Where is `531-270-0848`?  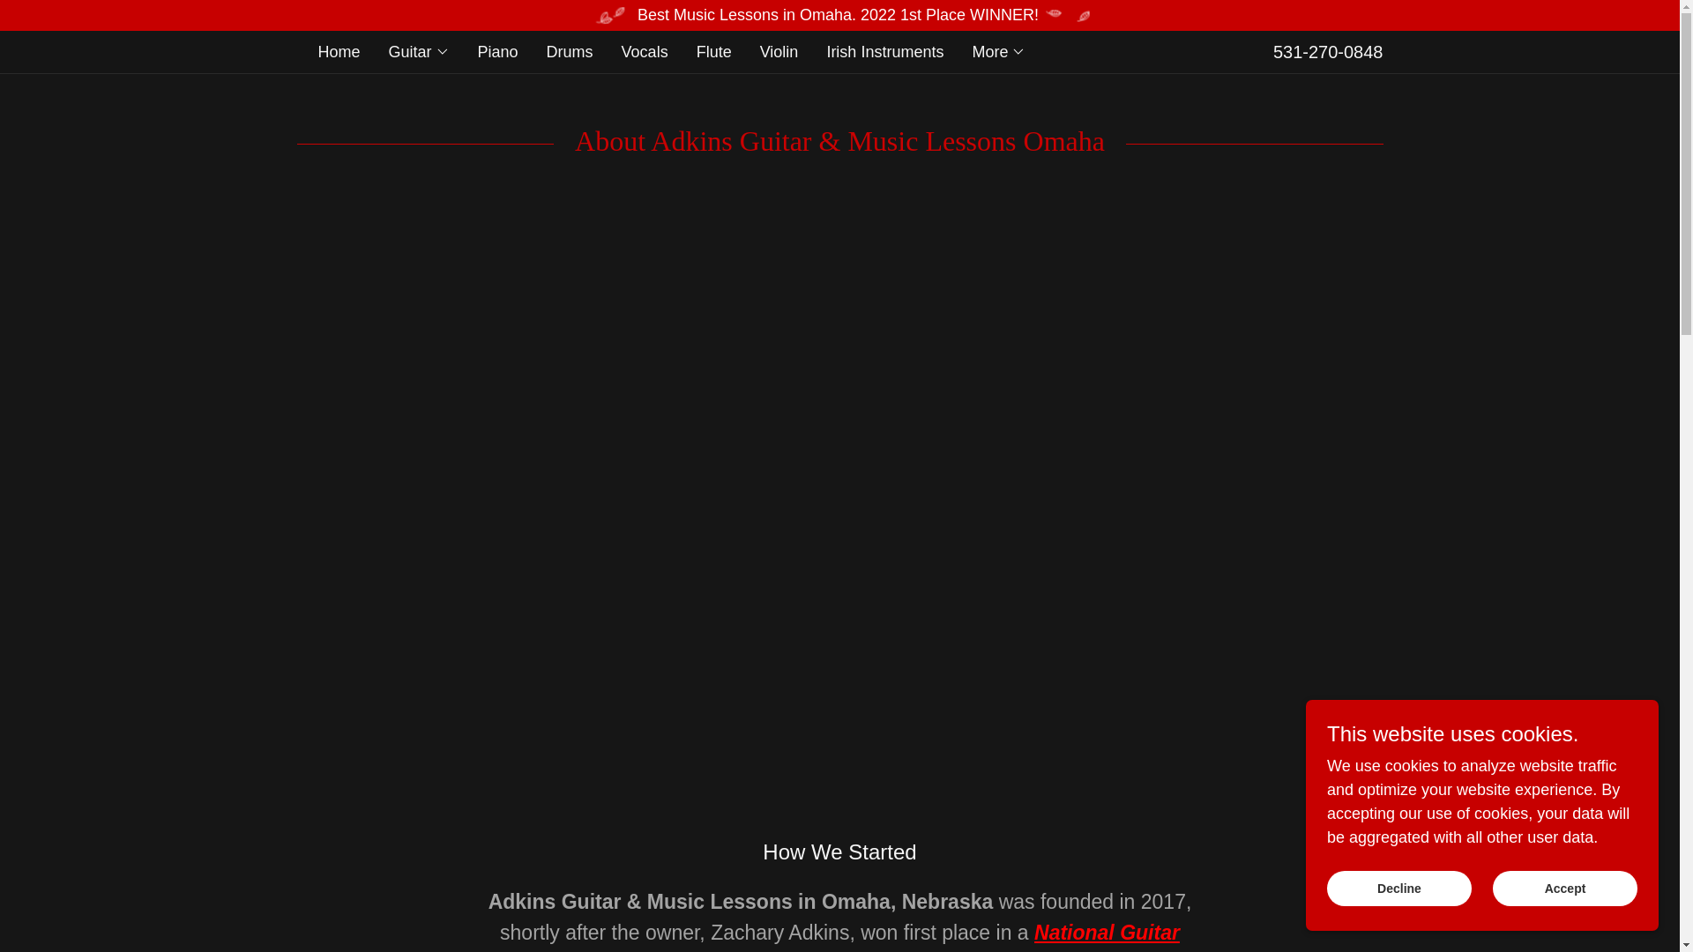
531-270-0848 is located at coordinates (1328, 51).